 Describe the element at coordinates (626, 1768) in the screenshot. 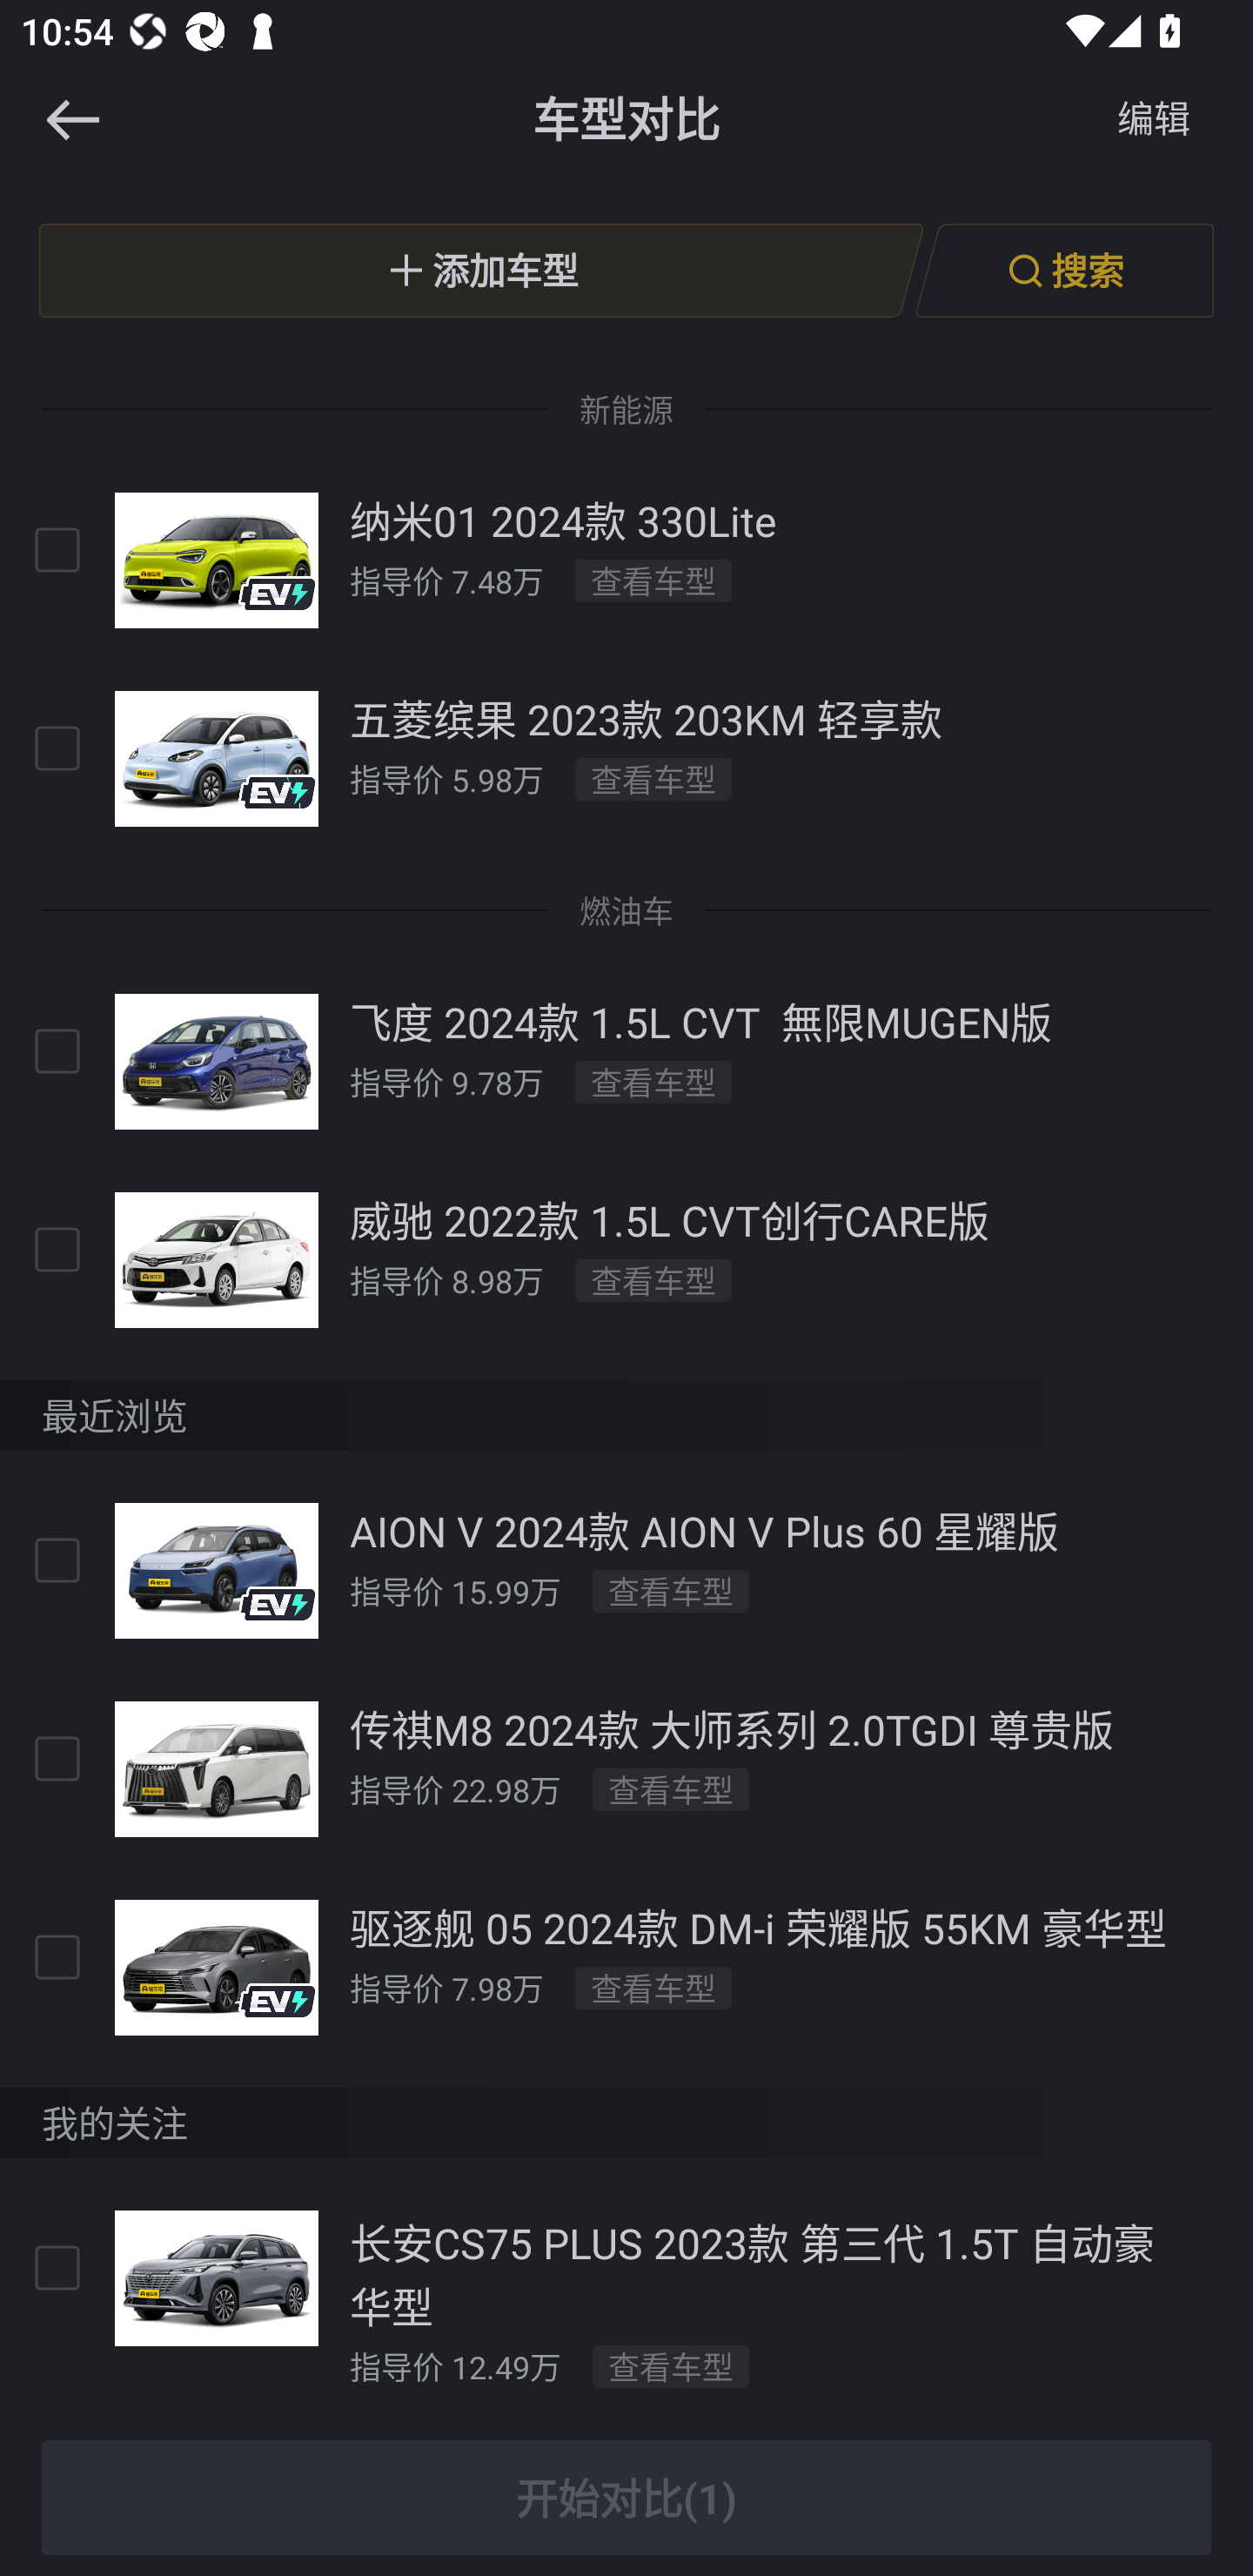

I see `传祺M8 2024款 大师系列 2.0TGDI 尊贵版 指导价 22.98万 查看车型` at that location.